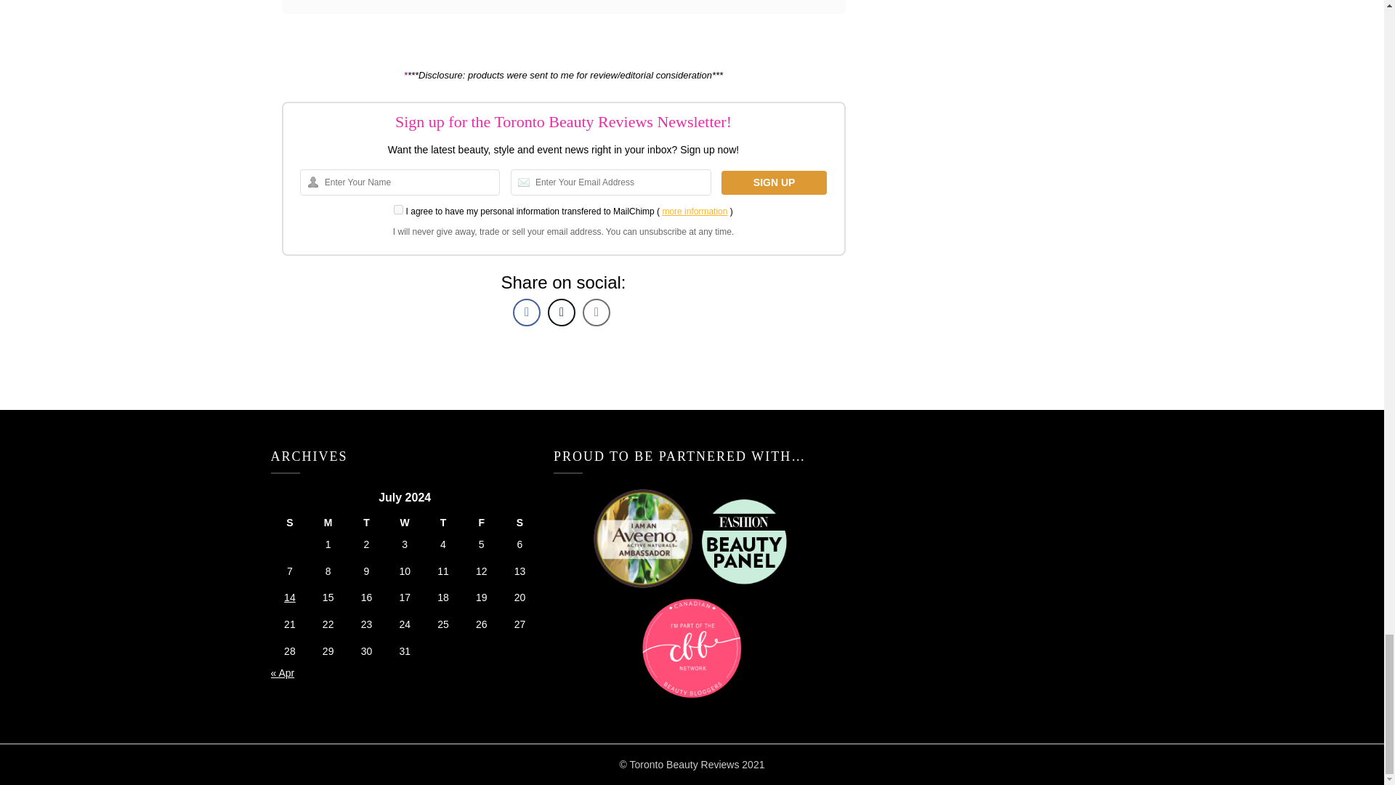  Describe the element at coordinates (328, 523) in the screenshot. I see `Monday` at that location.